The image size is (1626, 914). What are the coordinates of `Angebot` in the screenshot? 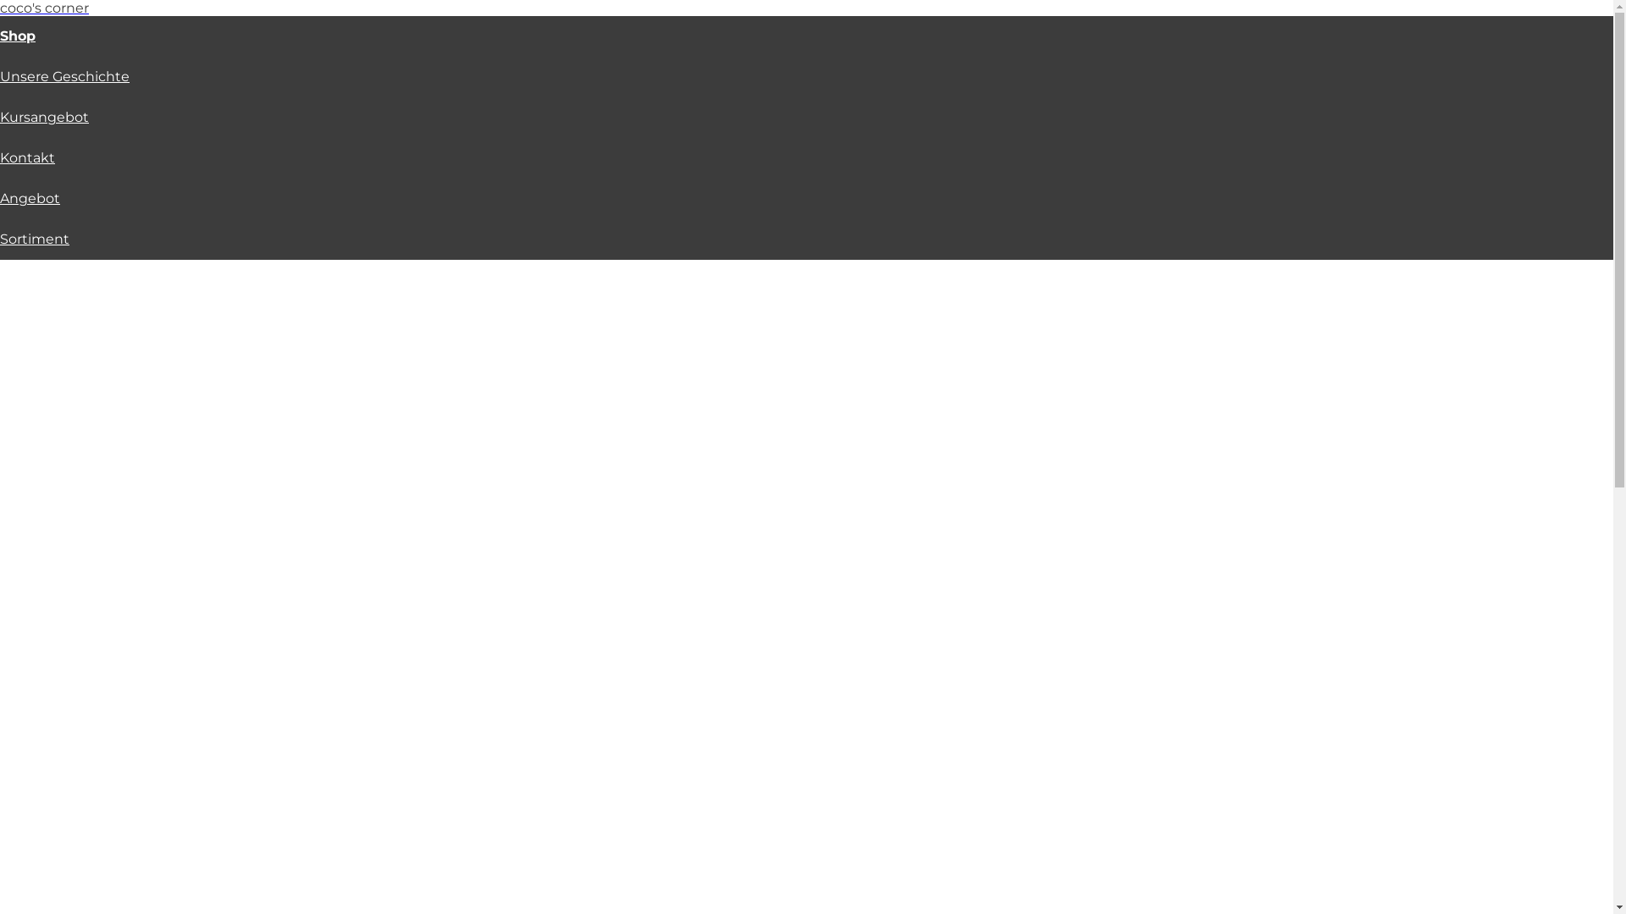 It's located at (30, 198).